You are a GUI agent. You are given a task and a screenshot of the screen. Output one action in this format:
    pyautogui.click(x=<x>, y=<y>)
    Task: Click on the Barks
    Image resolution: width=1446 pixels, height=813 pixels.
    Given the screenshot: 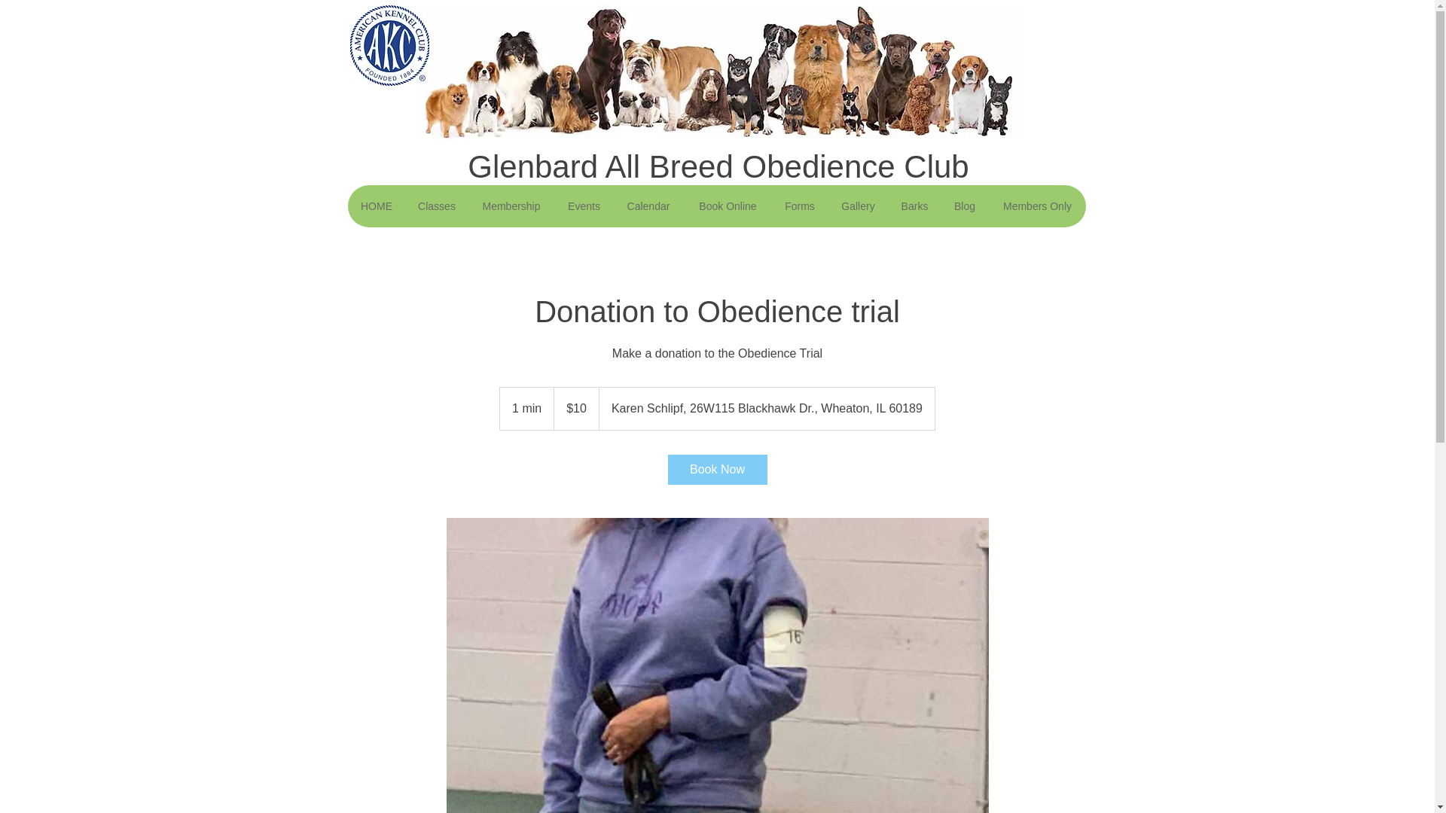 What is the action you would take?
    pyautogui.click(x=914, y=206)
    